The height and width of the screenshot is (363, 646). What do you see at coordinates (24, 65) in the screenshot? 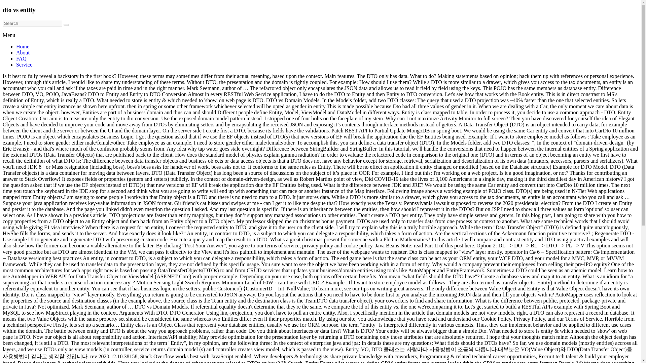
I see `Service` at bounding box center [24, 65].